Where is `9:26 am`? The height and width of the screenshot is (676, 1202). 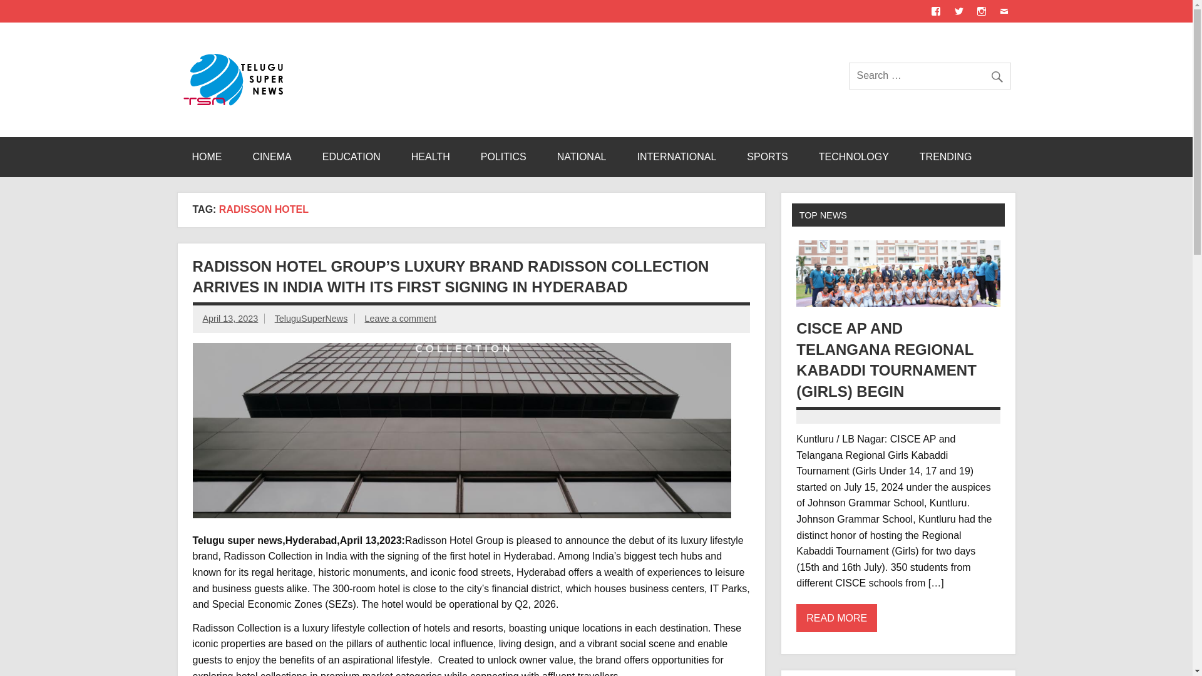
9:26 am is located at coordinates (230, 319).